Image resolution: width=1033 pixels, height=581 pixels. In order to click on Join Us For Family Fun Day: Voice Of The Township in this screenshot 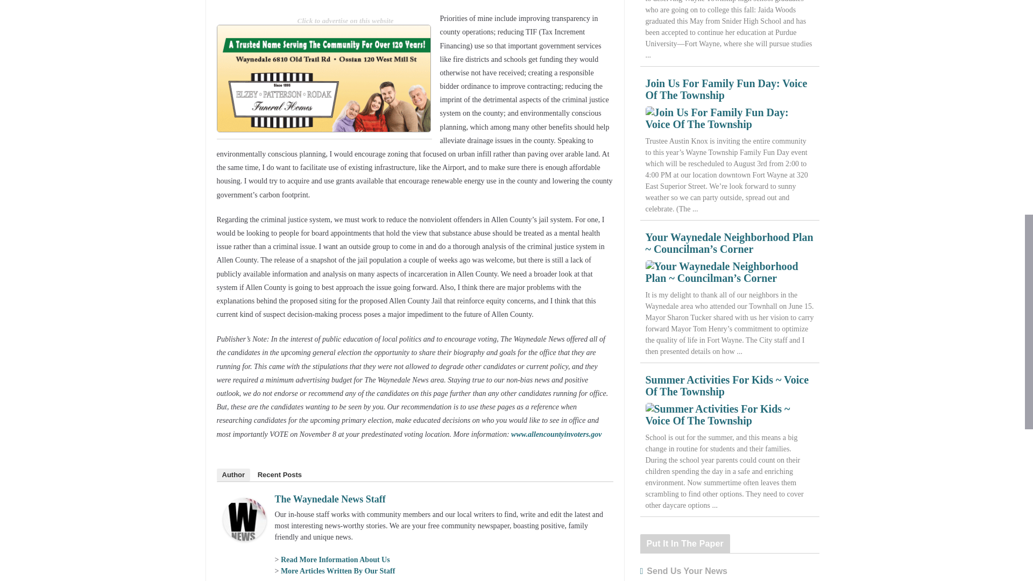, I will do `click(730, 118)`.